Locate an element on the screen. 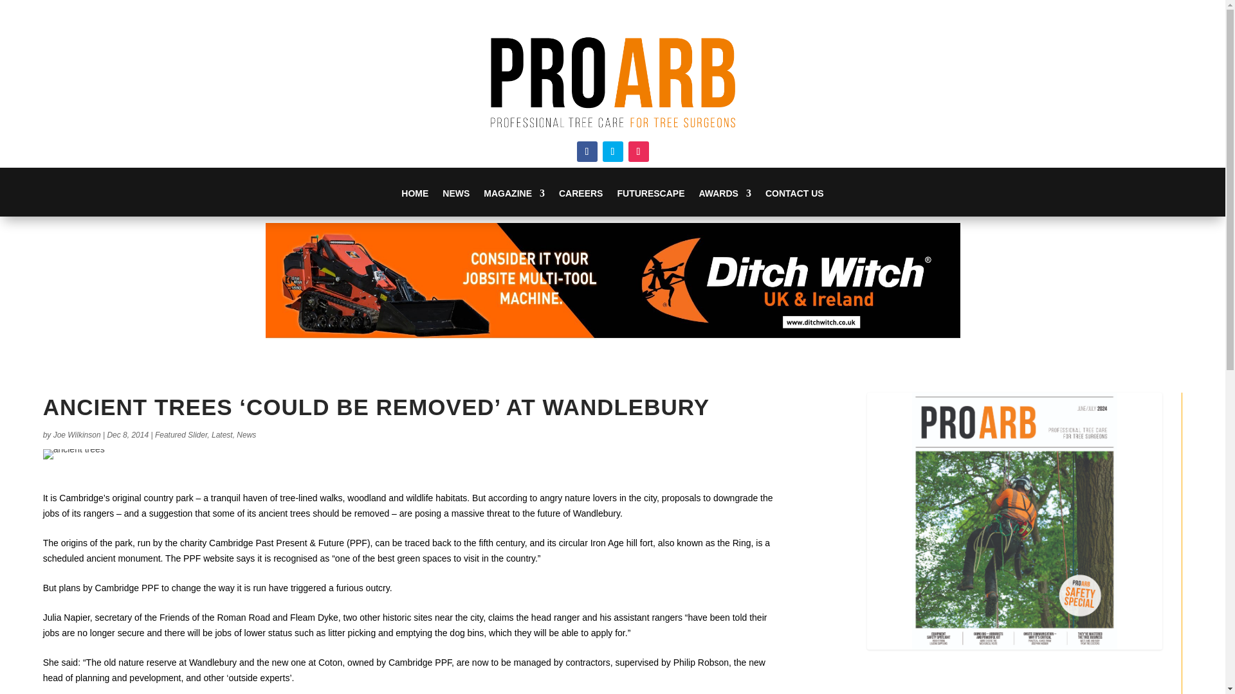 This screenshot has height=694, width=1235. MAGAZINE is located at coordinates (514, 202).